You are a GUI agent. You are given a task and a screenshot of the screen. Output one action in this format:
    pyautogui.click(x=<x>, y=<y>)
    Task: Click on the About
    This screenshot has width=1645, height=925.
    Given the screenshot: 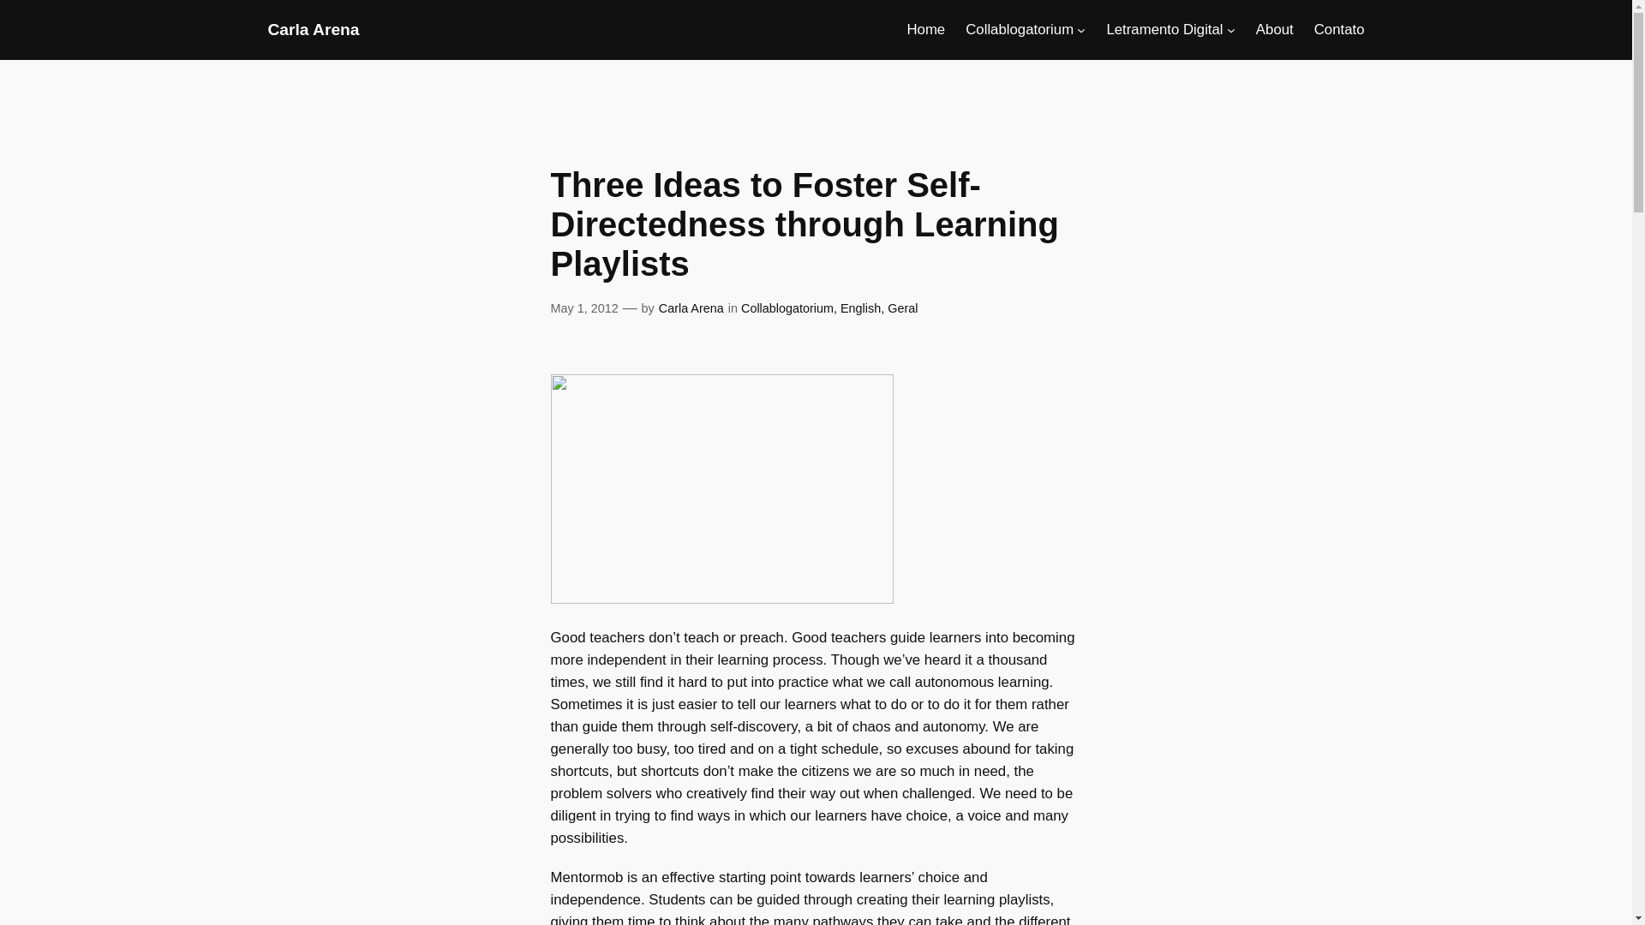 What is the action you would take?
    pyautogui.click(x=1275, y=29)
    